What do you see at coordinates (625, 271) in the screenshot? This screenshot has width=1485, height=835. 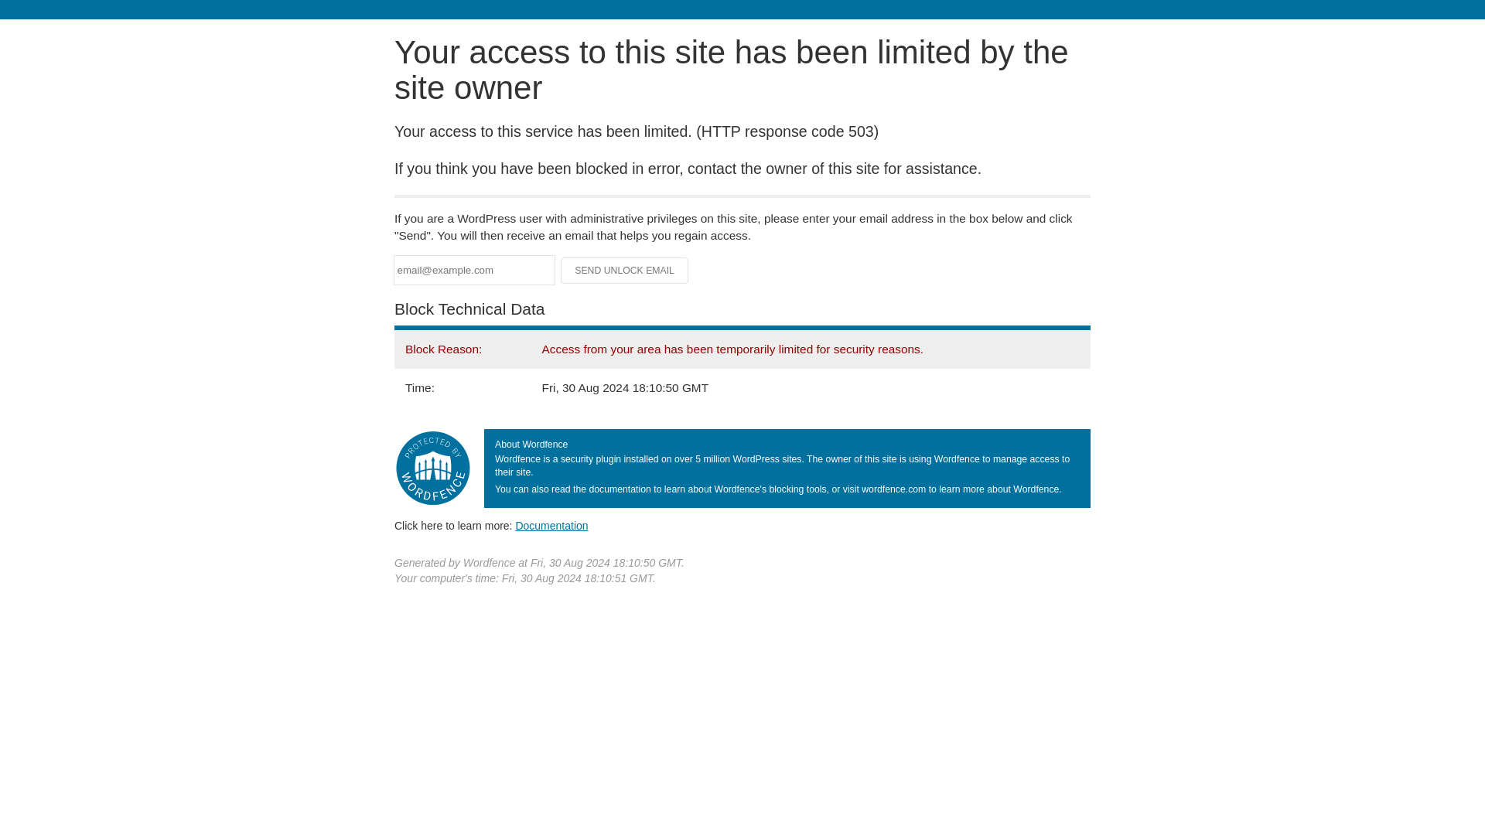 I see `Send Unlock Email` at bounding box center [625, 271].